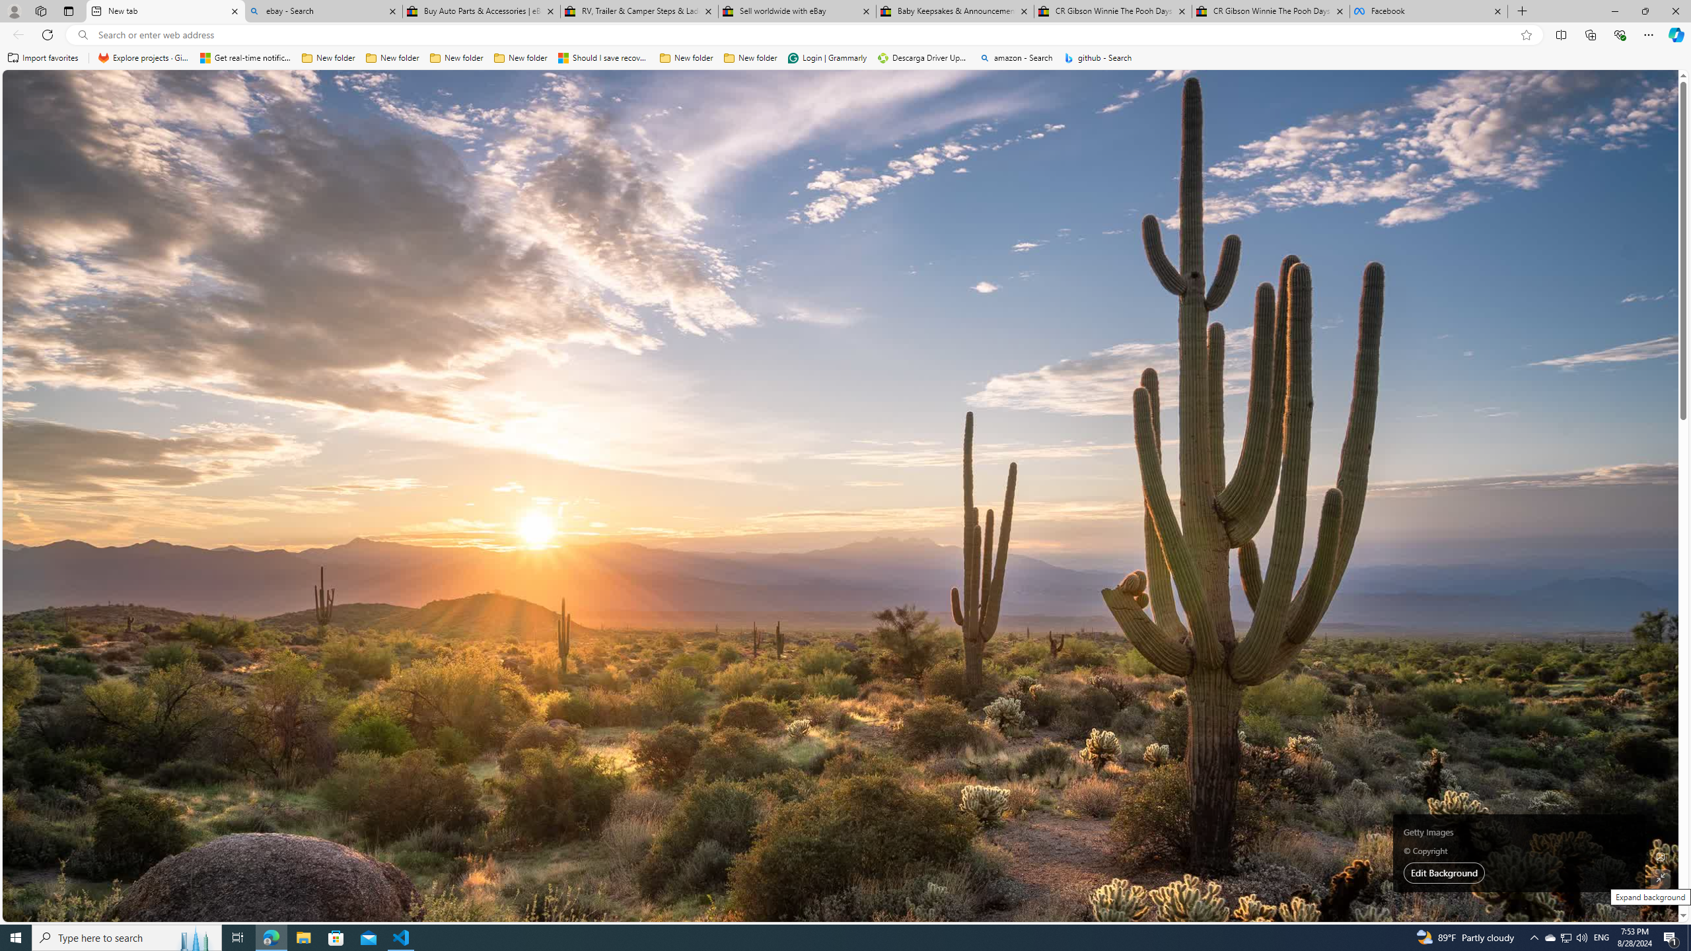 The height and width of the screenshot is (951, 1691). I want to click on Humidity 84%, so click(1337, 243).